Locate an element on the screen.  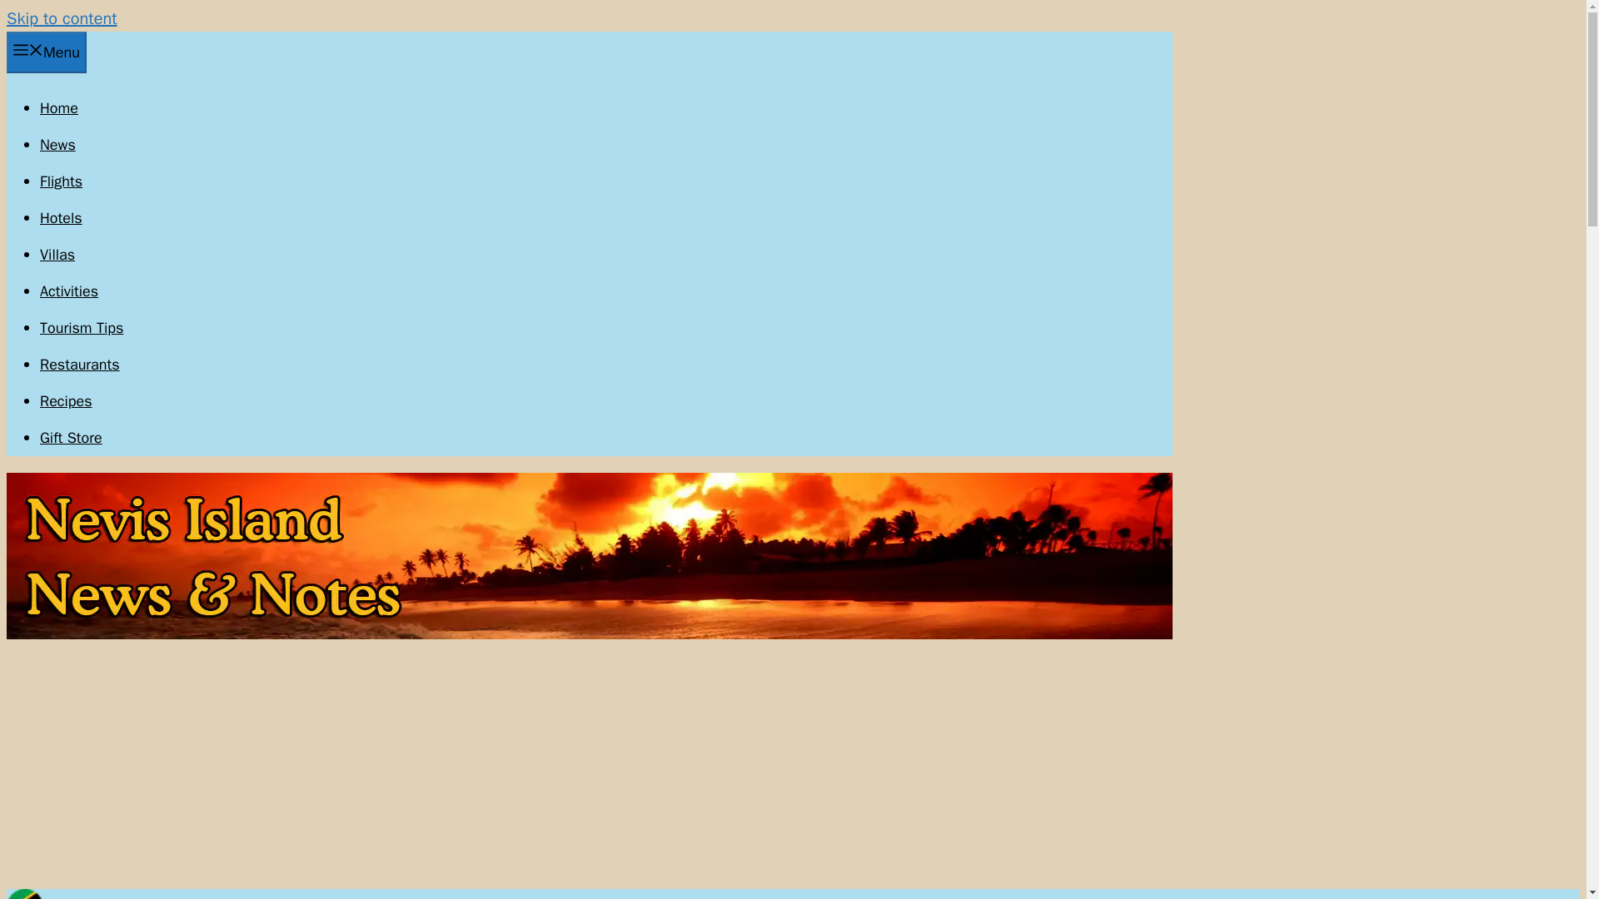
Nevis Flight Information is located at coordinates (62, 181).